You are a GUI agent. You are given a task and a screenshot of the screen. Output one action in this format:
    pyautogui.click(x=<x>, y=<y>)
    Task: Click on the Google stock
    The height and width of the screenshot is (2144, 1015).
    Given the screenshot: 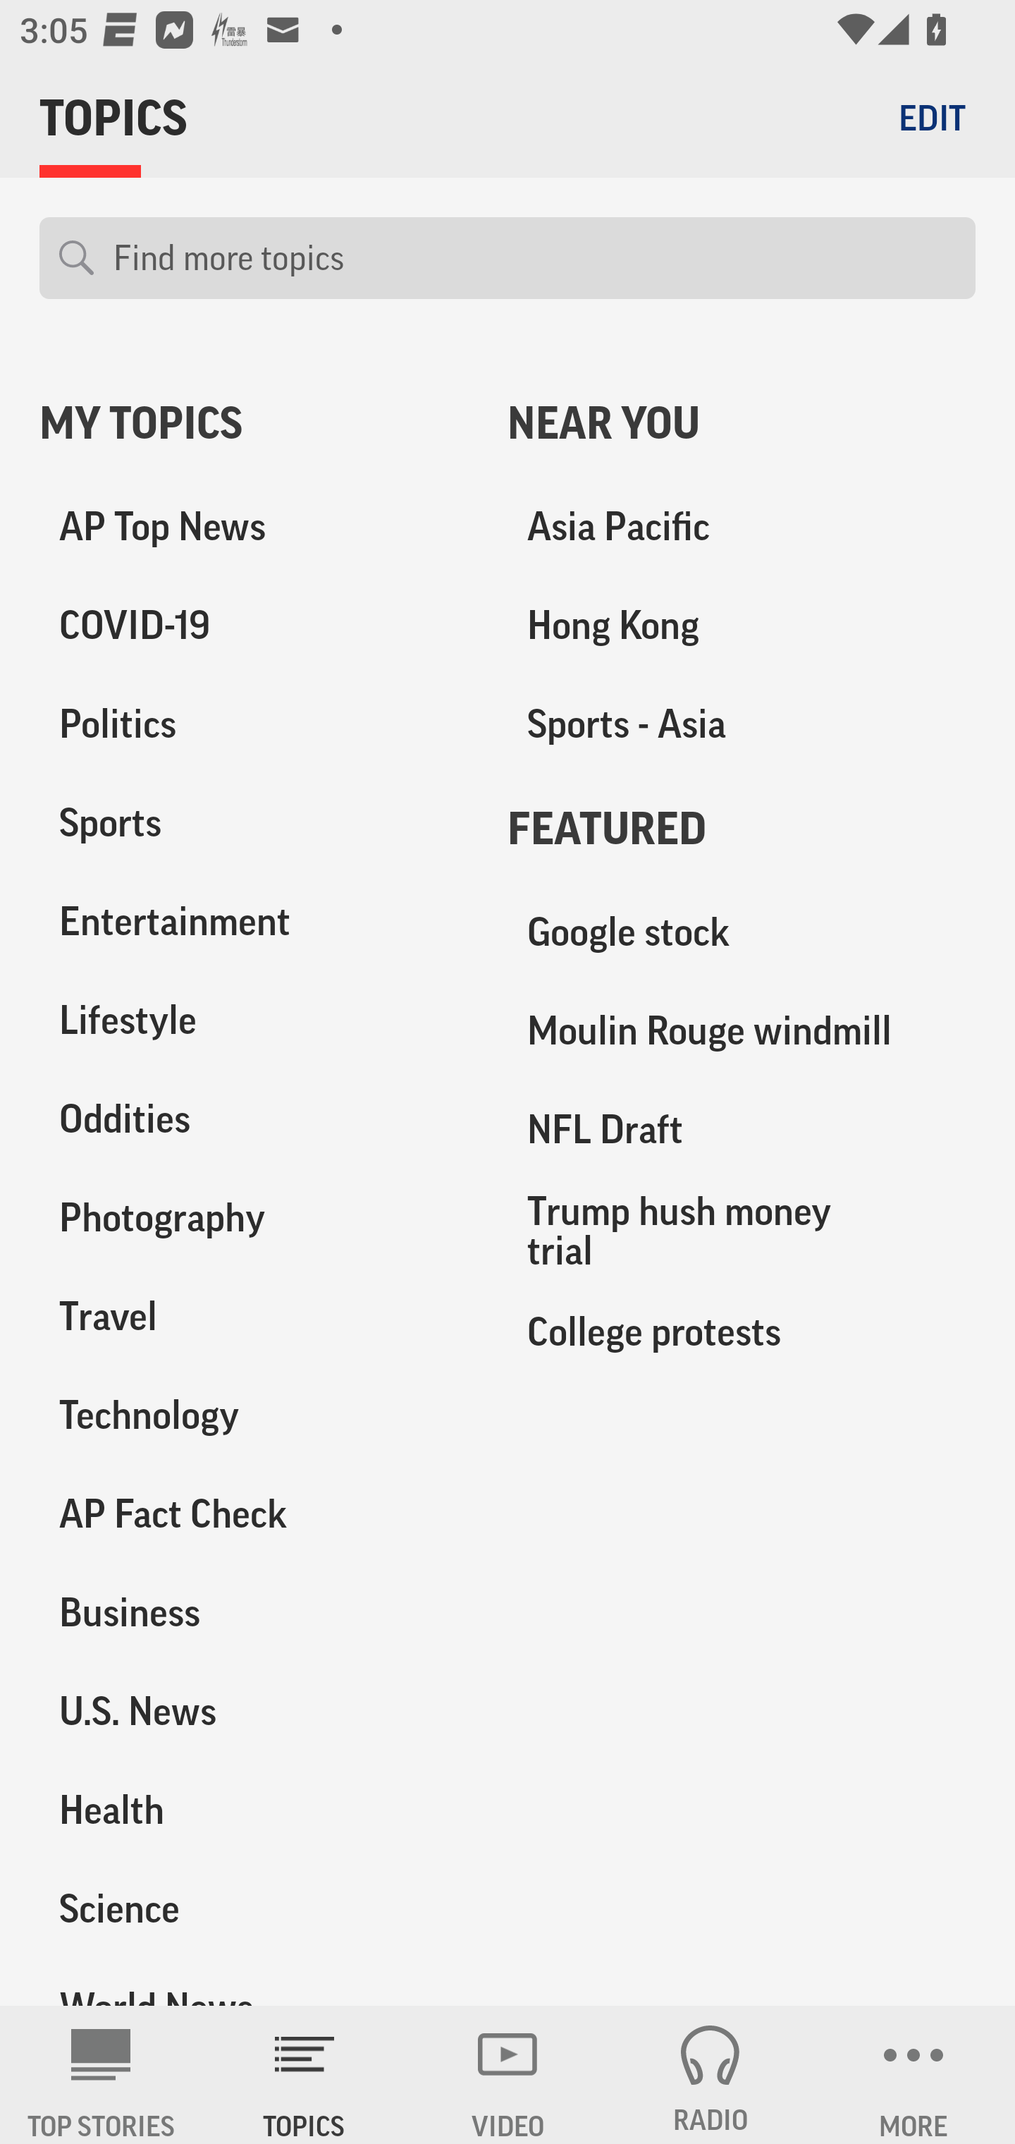 What is the action you would take?
    pyautogui.click(x=742, y=932)
    